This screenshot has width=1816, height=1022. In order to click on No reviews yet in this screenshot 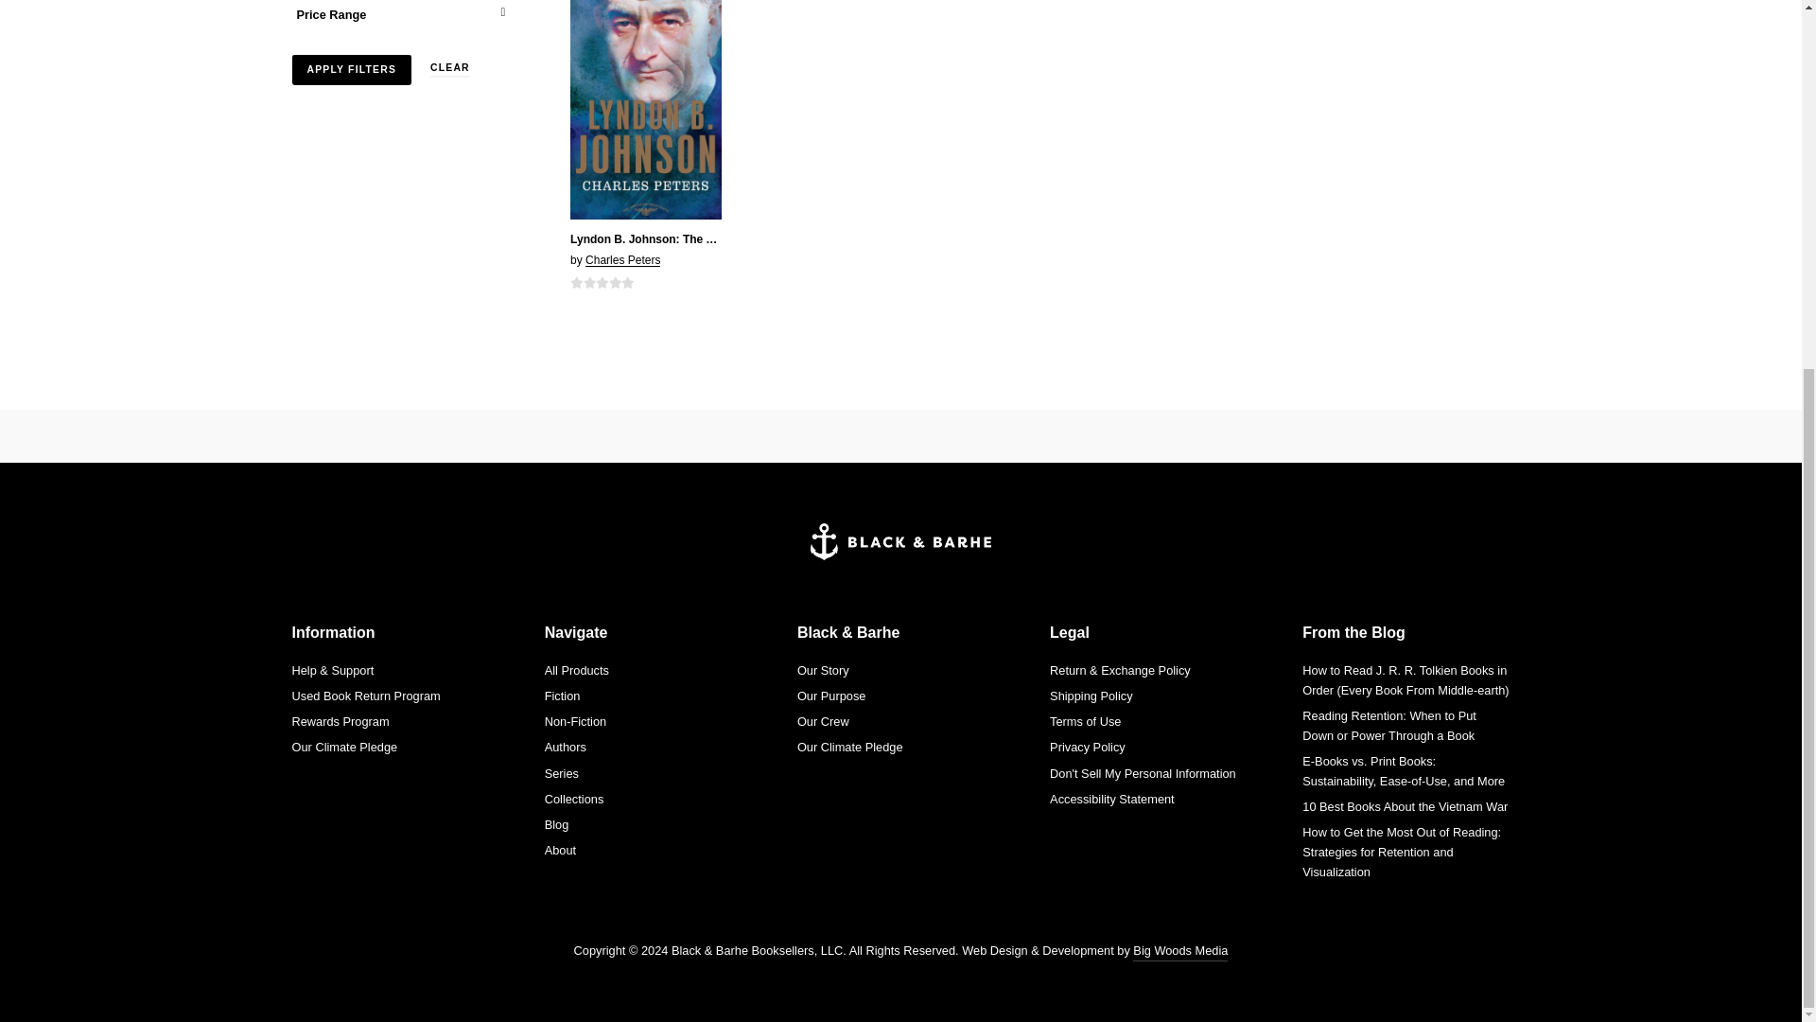, I will do `click(602, 282)`.